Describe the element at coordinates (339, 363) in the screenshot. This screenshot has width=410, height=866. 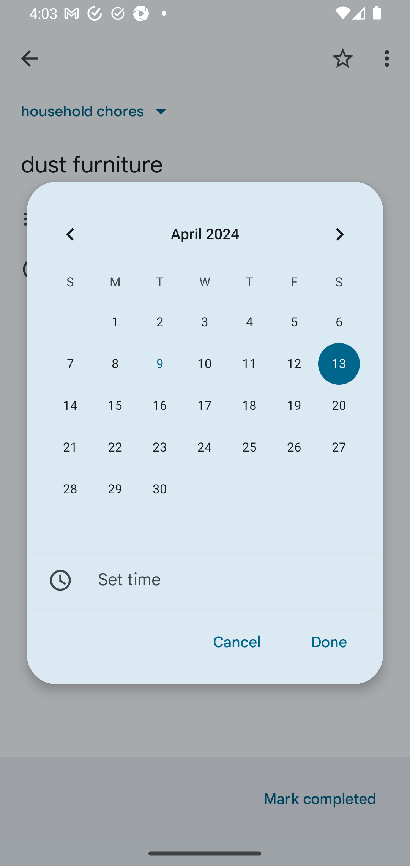
I see `13 13 April 2024` at that location.